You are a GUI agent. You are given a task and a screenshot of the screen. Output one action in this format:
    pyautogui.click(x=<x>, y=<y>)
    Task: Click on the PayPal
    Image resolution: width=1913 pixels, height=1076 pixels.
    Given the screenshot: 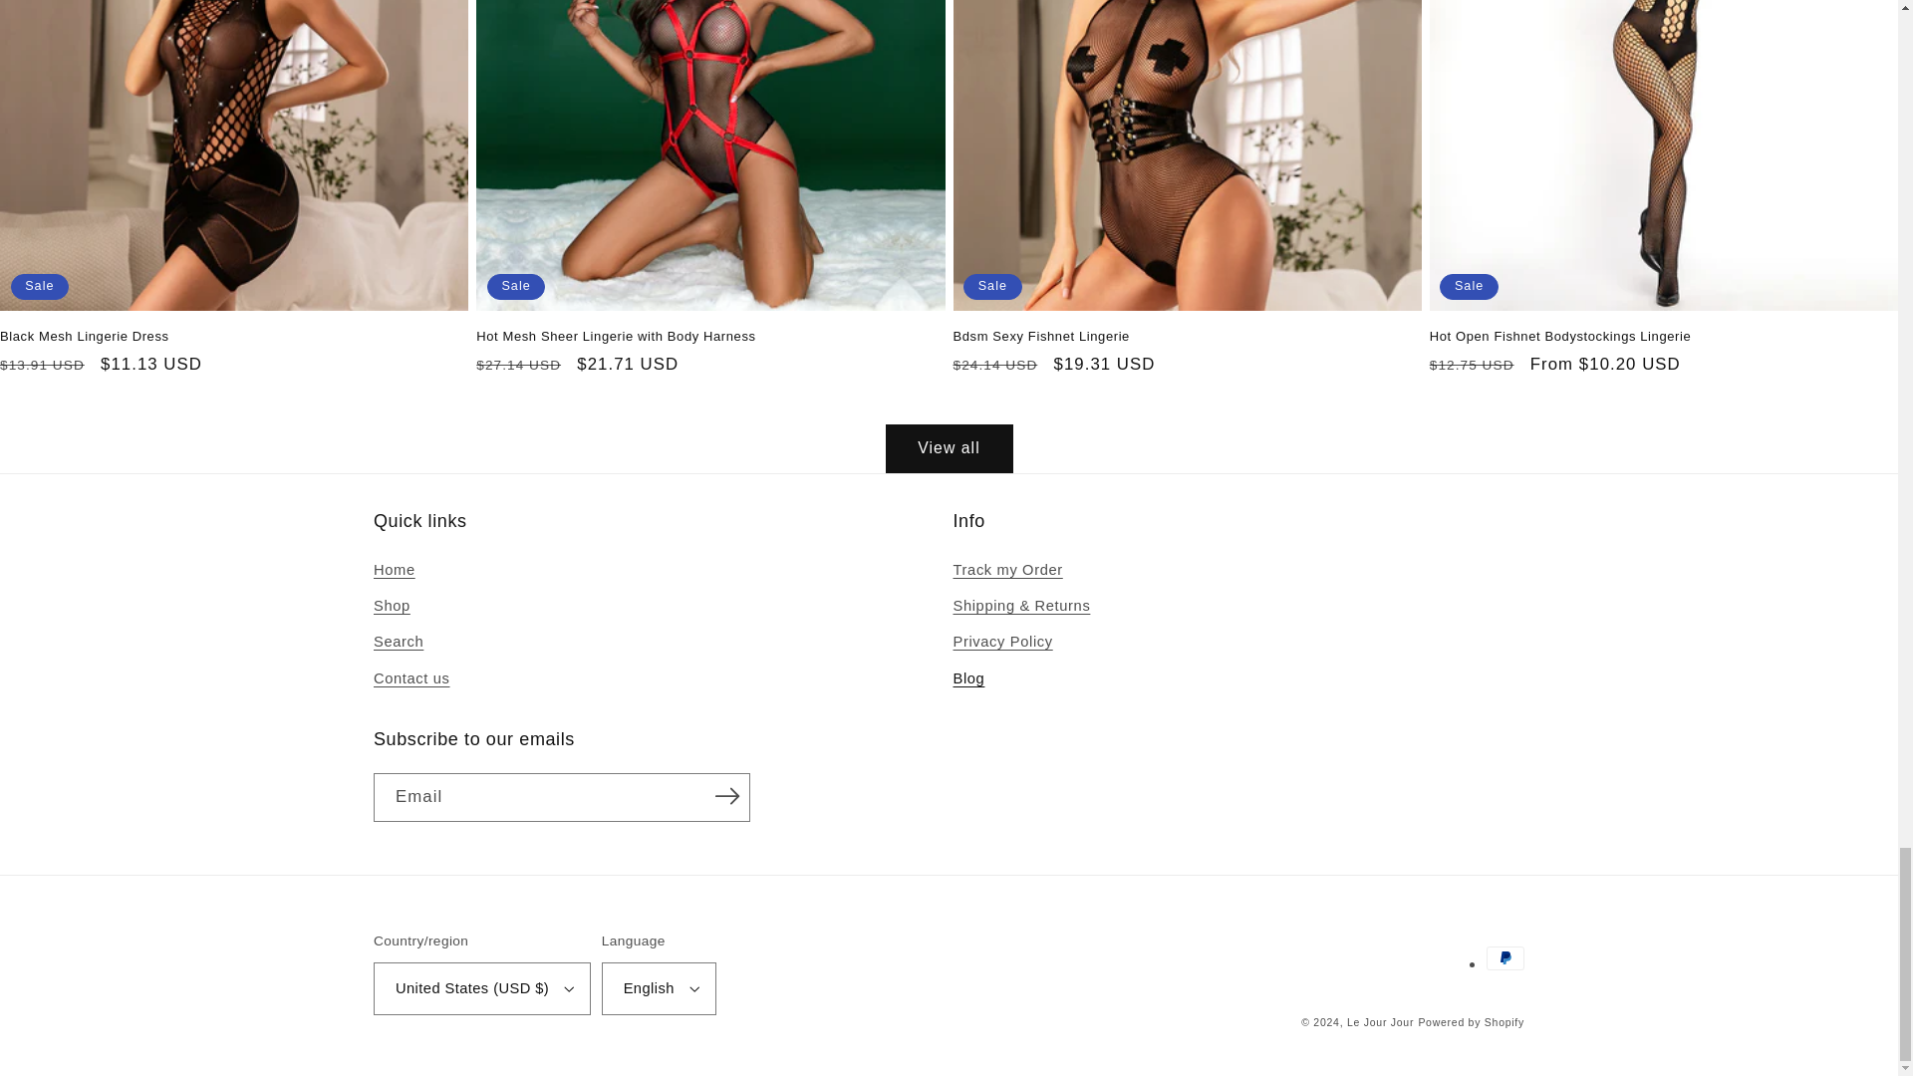 What is the action you would take?
    pyautogui.click(x=1504, y=958)
    